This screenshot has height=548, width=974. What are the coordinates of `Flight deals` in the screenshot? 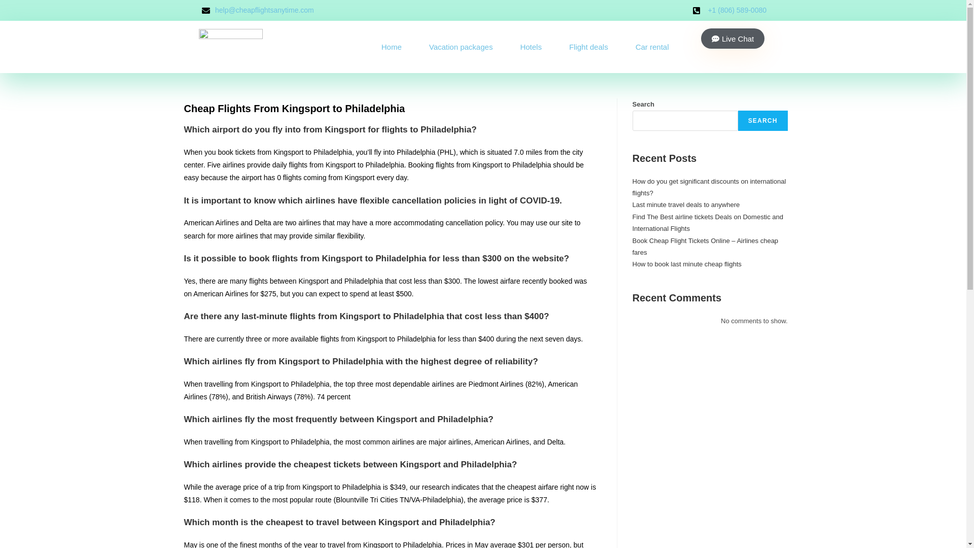 It's located at (587, 47).